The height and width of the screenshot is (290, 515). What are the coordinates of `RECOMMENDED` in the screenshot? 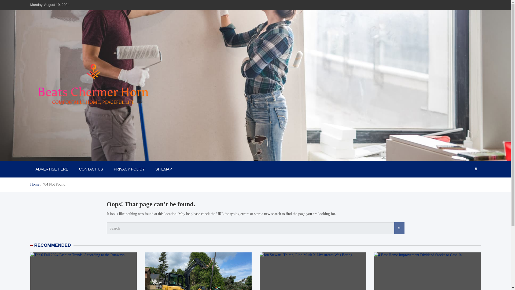 It's located at (53, 245).